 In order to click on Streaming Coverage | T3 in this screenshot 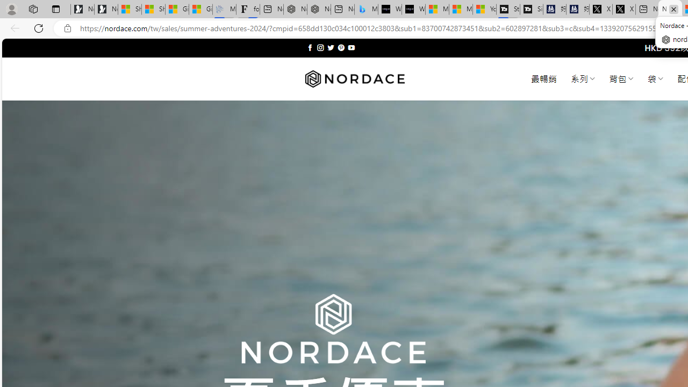, I will do `click(508, 10)`.